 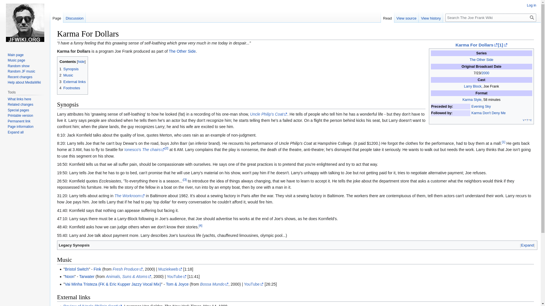 What do you see at coordinates (144, 149) in the screenshot?
I see `Ionesco's The chairs` at bounding box center [144, 149].